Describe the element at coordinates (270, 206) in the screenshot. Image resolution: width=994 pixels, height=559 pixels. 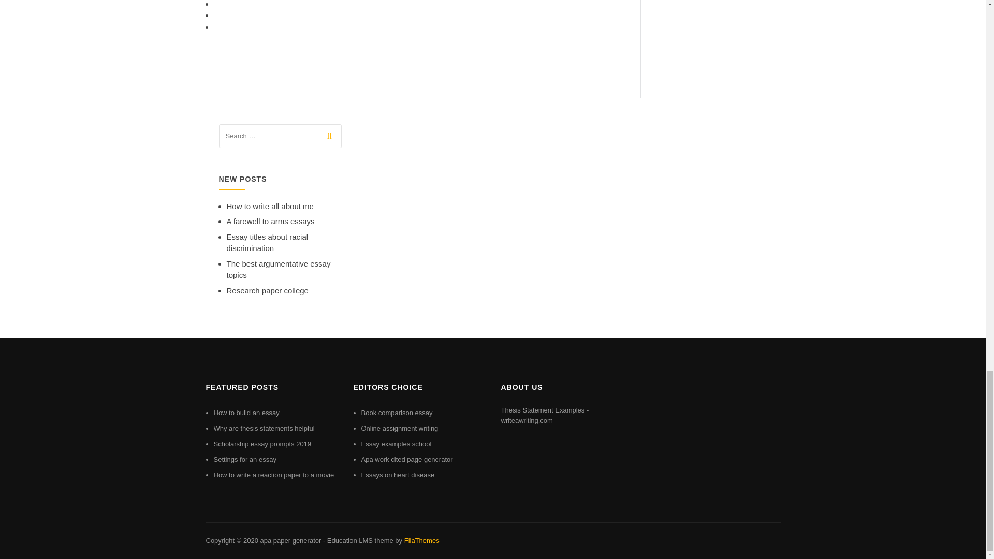
I see `How to write all about me` at that location.